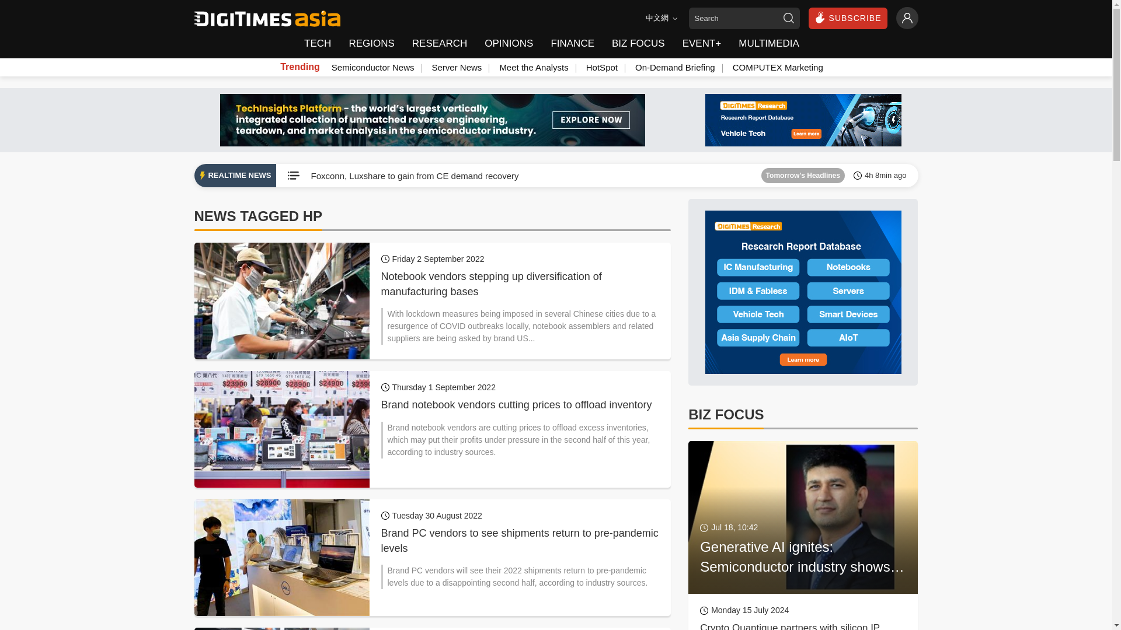 This screenshot has height=630, width=1121. Describe the element at coordinates (439, 44) in the screenshot. I see `RESEARCH` at that location.